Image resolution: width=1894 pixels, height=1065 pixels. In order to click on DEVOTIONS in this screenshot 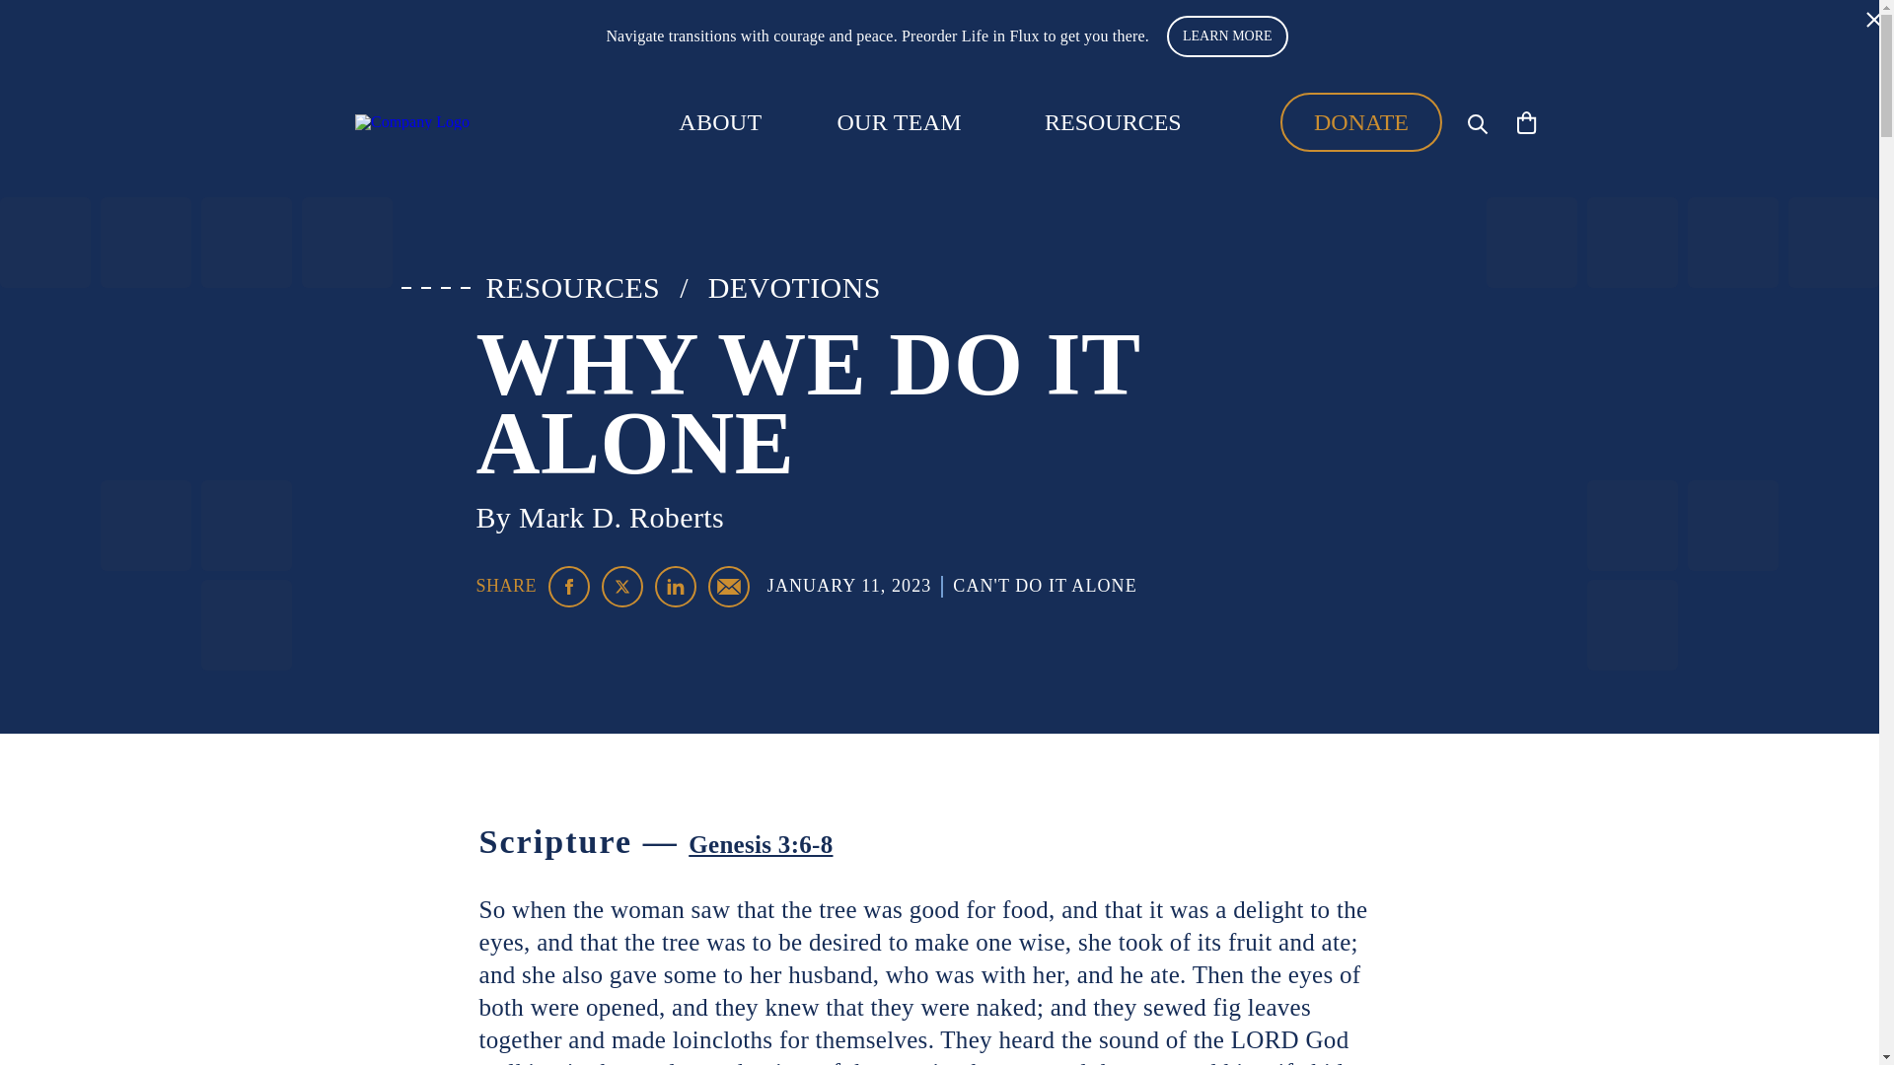, I will do `click(794, 288)`.